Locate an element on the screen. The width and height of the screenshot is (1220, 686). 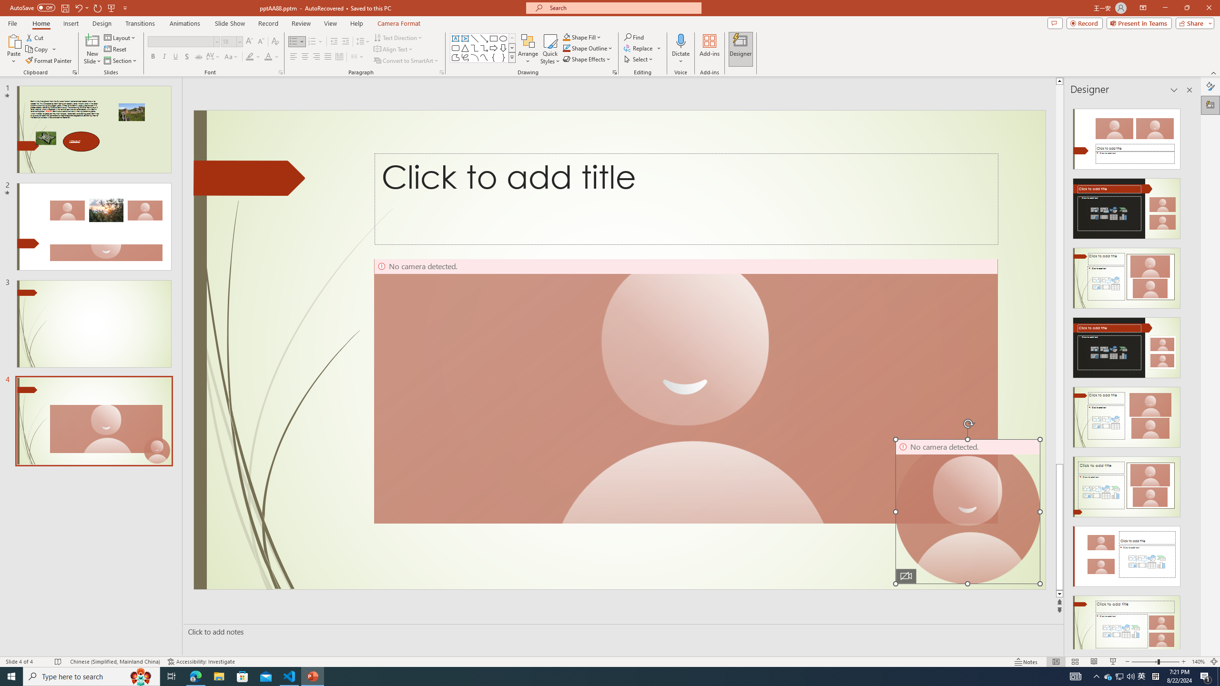
Shape Fill Aqua, Accent 2 is located at coordinates (566, 37).